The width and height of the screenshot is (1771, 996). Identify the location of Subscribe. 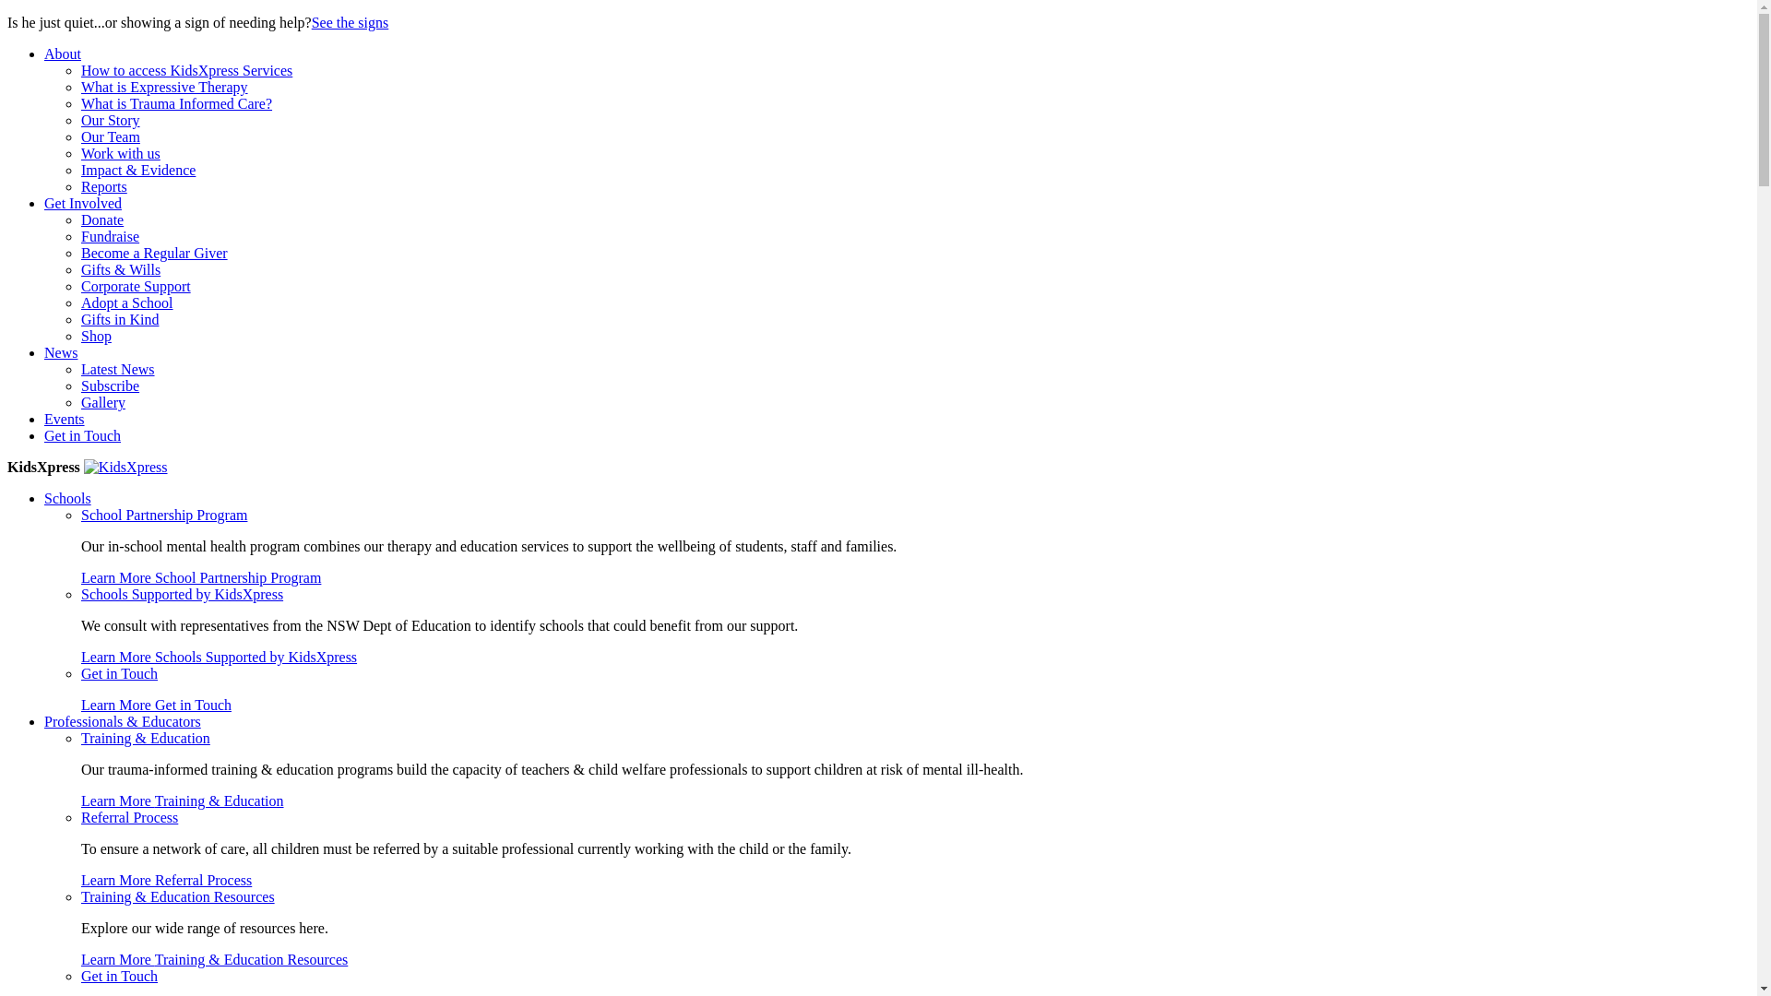
(111, 385).